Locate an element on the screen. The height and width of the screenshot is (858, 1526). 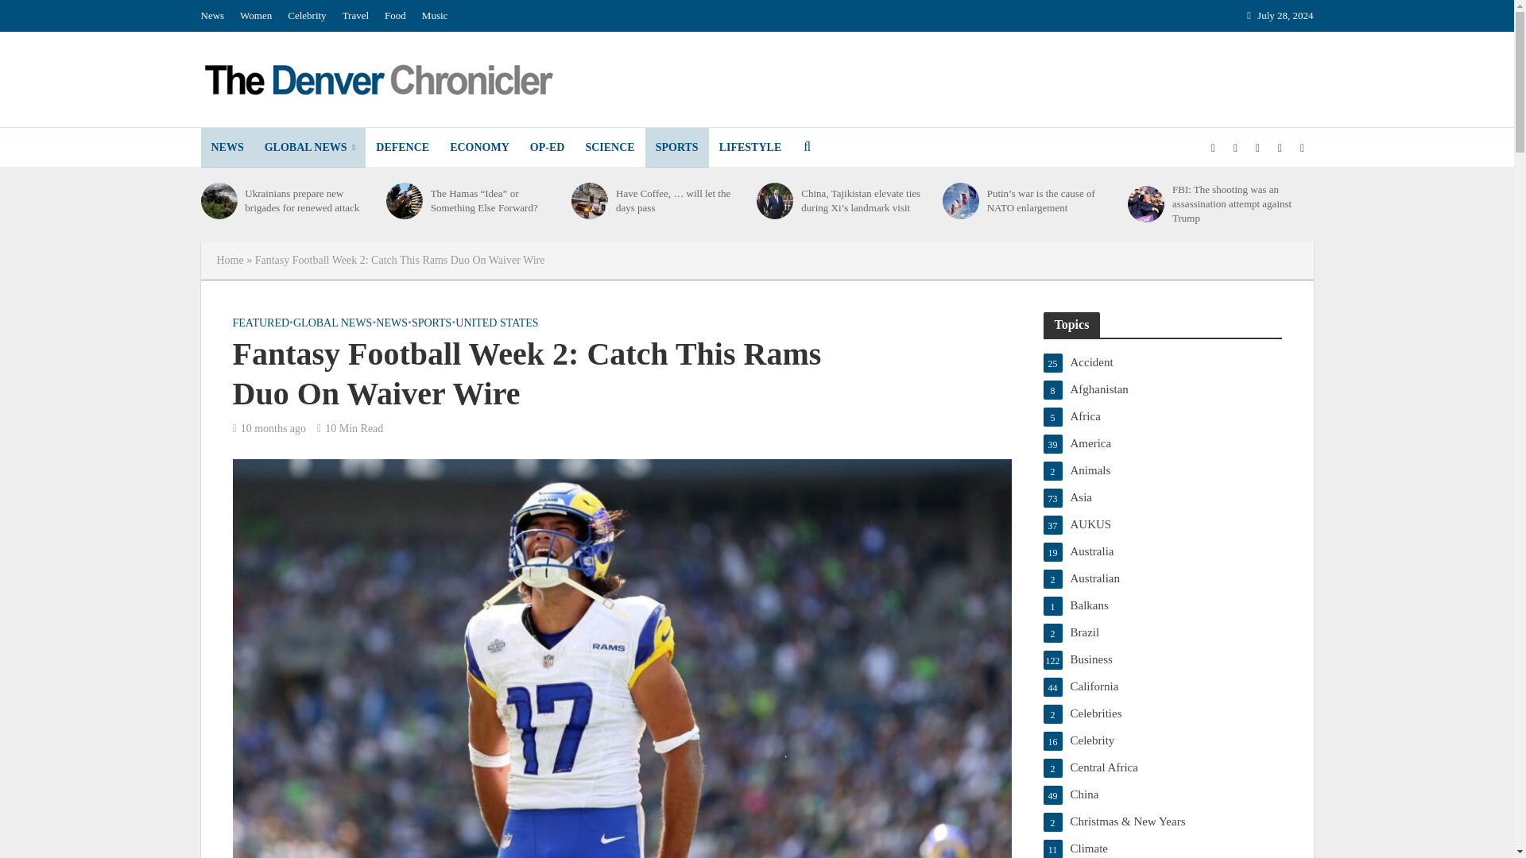
FBI: The shooting was an assassination attempt against Trump is located at coordinates (1145, 203).